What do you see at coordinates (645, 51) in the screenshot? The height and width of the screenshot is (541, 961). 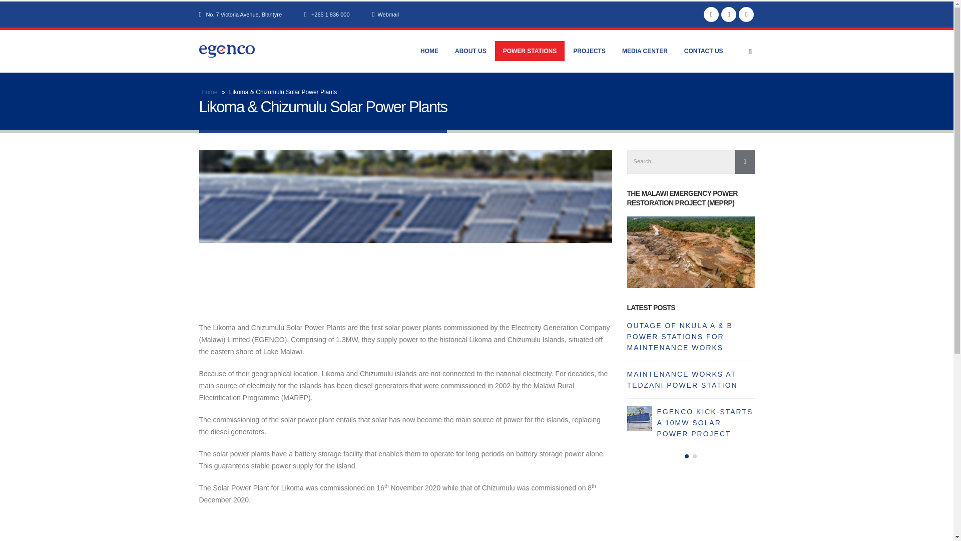 I see `MEDIA CENTER` at bounding box center [645, 51].